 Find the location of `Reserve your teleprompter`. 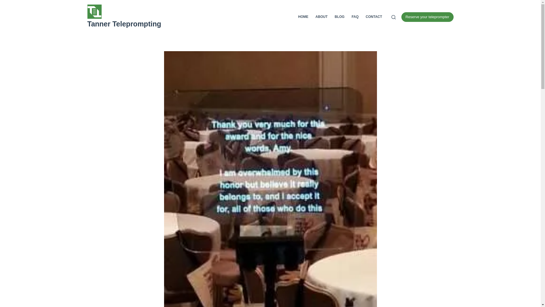

Reserve your teleprompter is located at coordinates (427, 17).